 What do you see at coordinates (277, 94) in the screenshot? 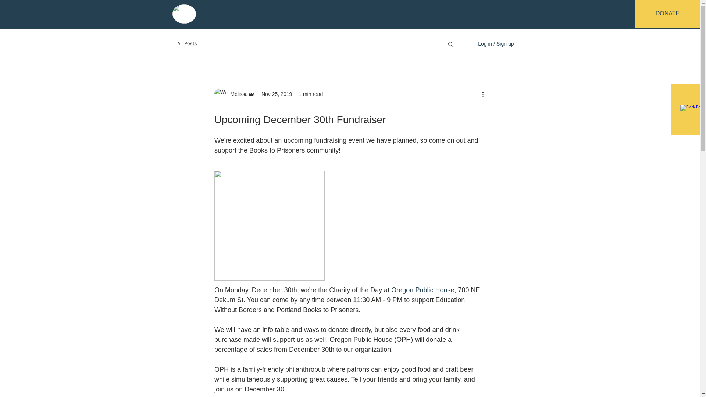
I see `Nov 25, 2019` at bounding box center [277, 94].